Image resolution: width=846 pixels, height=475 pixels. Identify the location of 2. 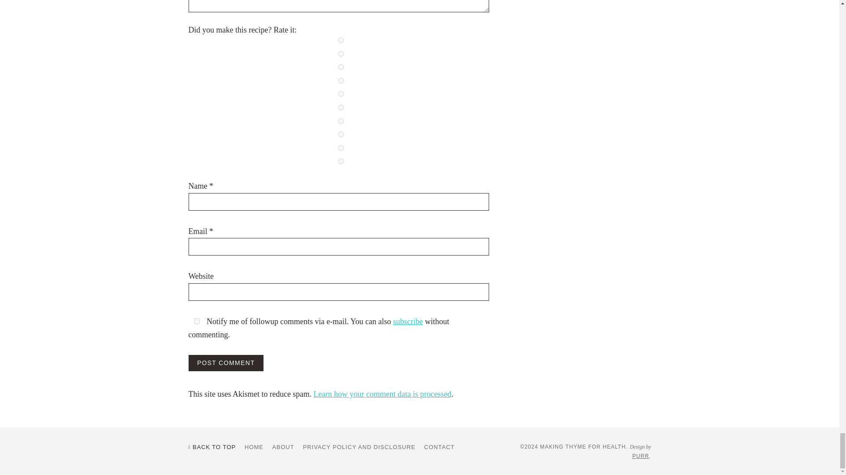
(341, 81).